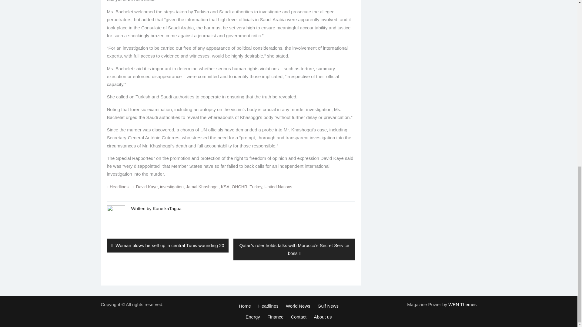  What do you see at coordinates (167, 208) in the screenshot?
I see `Posts by KanelkaTagba` at bounding box center [167, 208].